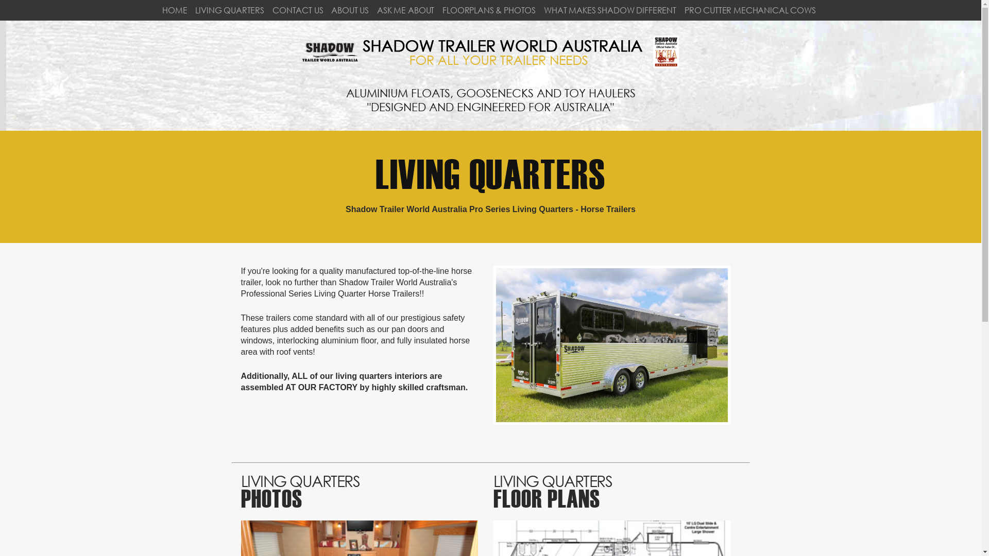 This screenshot has height=556, width=989. Describe the element at coordinates (750, 10) in the screenshot. I see `PRO CUTTER MECHANICAL COWS` at that location.